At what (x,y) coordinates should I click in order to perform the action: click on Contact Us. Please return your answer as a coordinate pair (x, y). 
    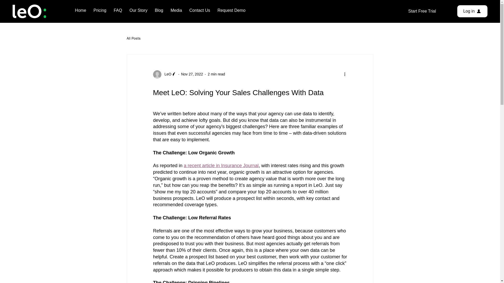
    Looking at the image, I should click on (199, 10).